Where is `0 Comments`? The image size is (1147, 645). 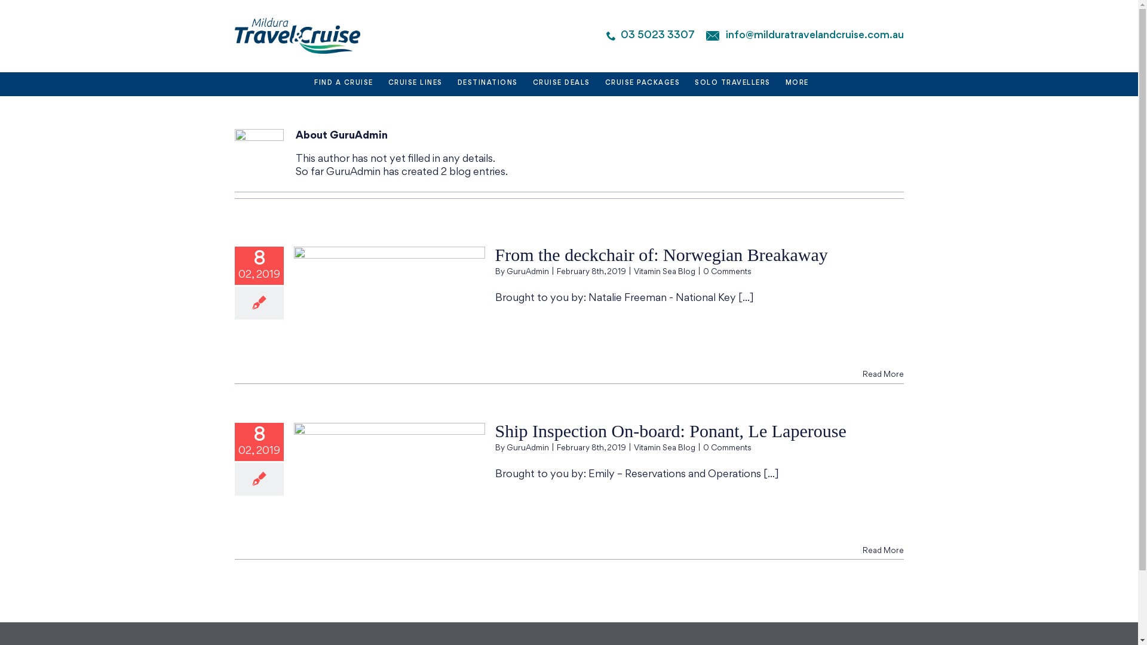 0 Comments is located at coordinates (726, 272).